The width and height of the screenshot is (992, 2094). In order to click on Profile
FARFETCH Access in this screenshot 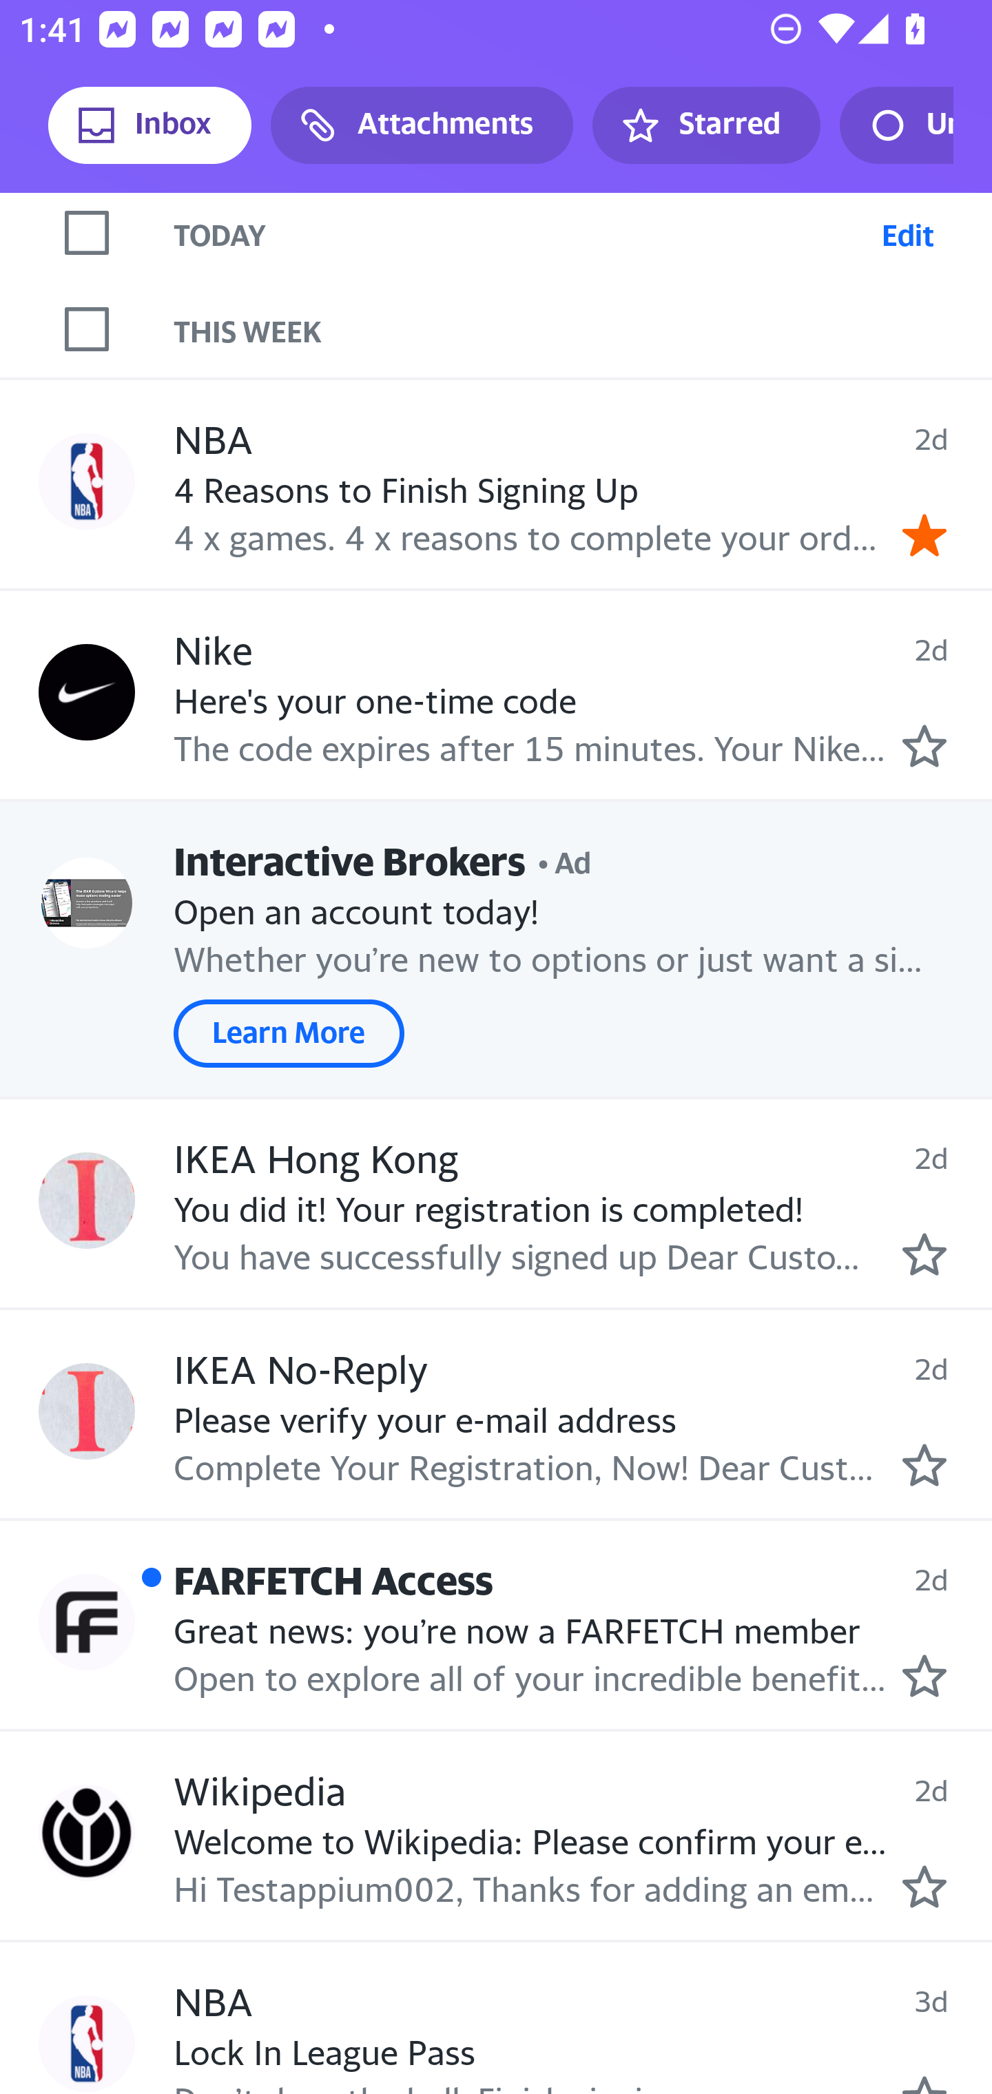, I will do `click(87, 1623)`.